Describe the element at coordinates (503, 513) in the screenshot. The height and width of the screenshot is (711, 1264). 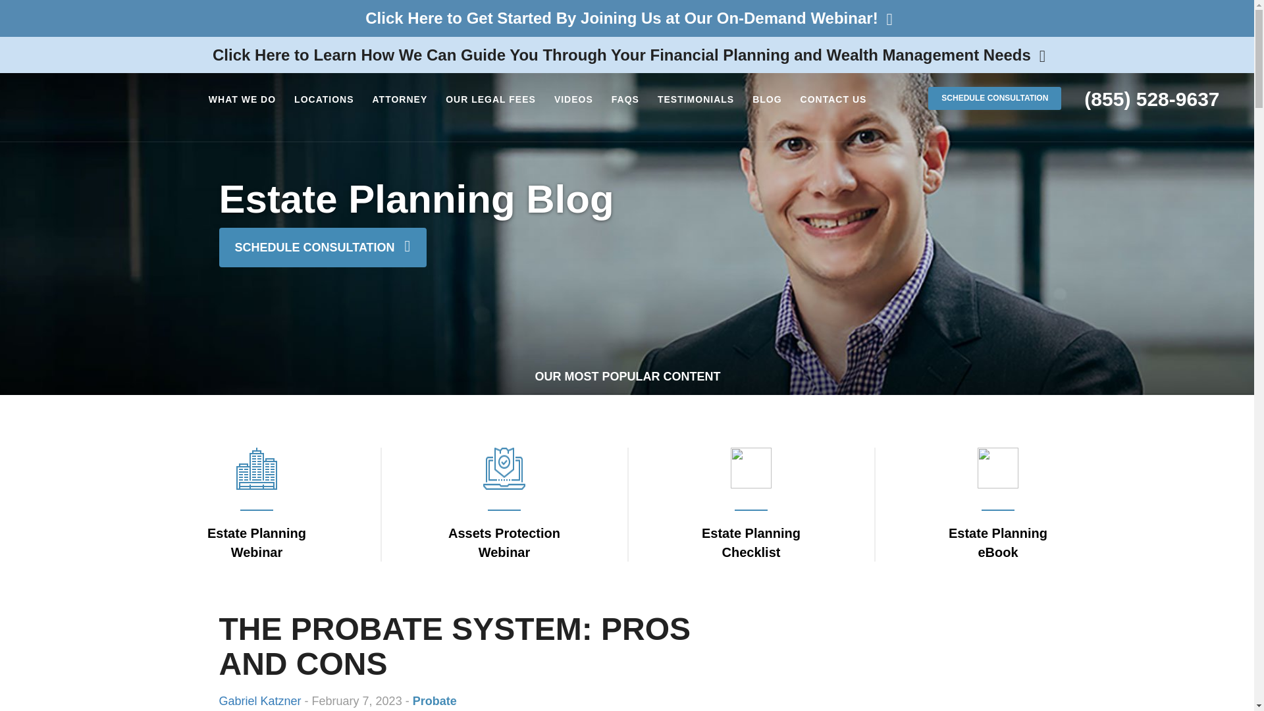
I see `Assets Protection Webinar` at that location.